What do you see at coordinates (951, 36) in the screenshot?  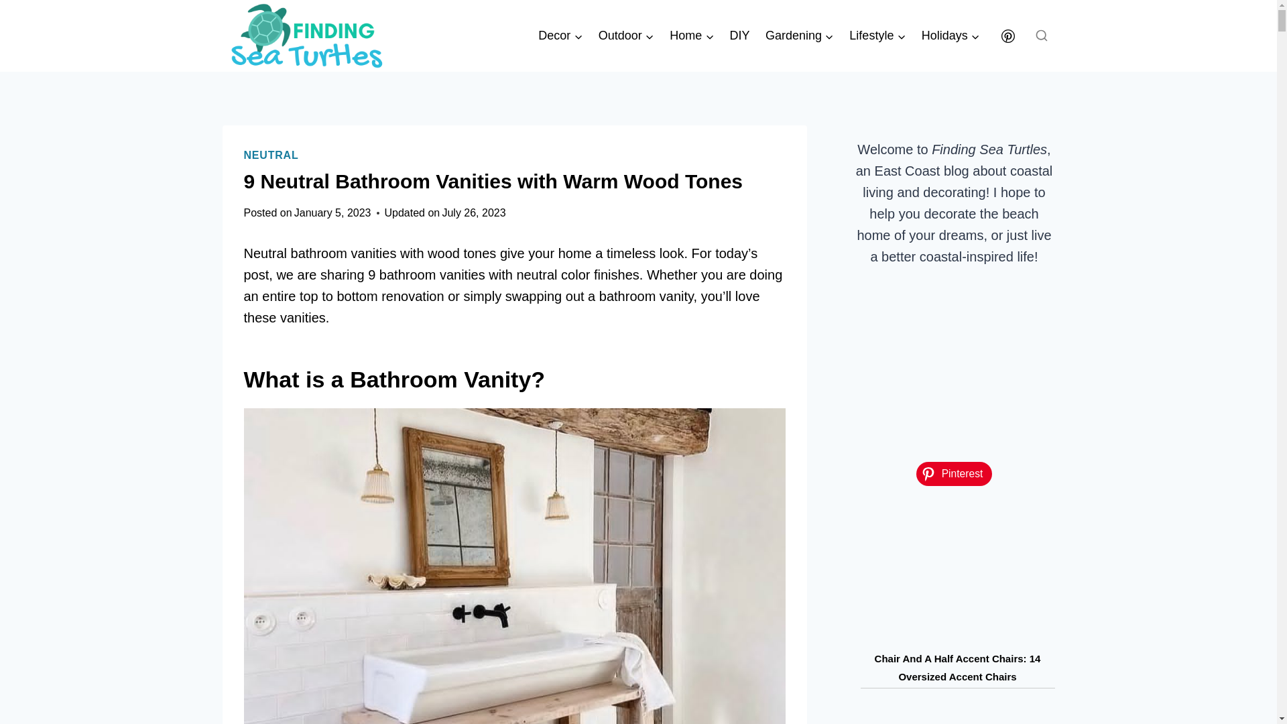 I see `Holidays` at bounding box center [951, 36].